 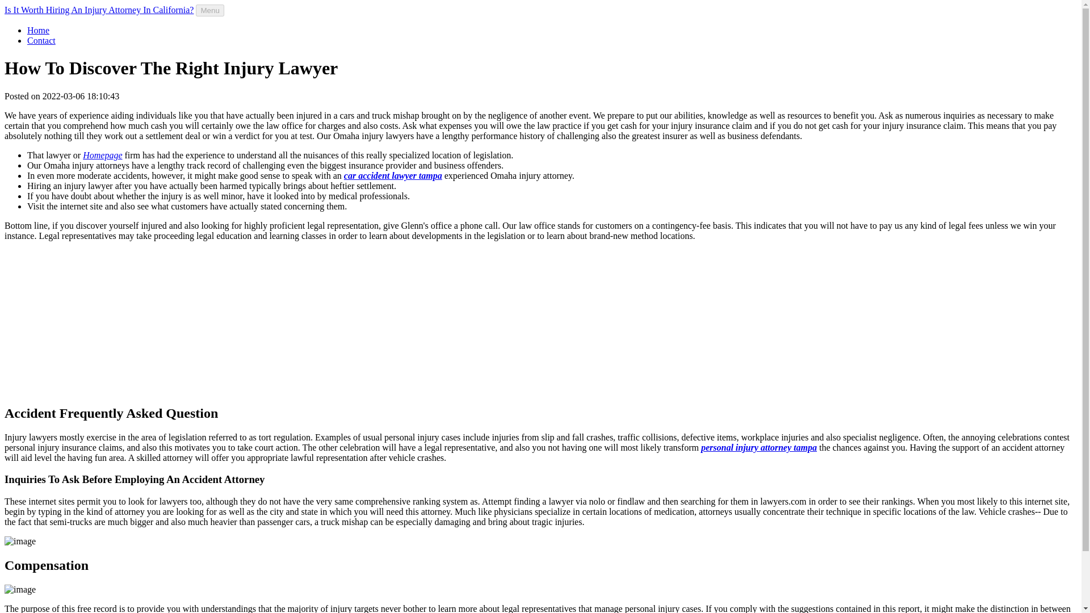 What do you see at coordinates (99, 9) in the screenshot?
I see `Is It Worth Hiring An Injury Attorney In California?` at bounding box center [99, 9].